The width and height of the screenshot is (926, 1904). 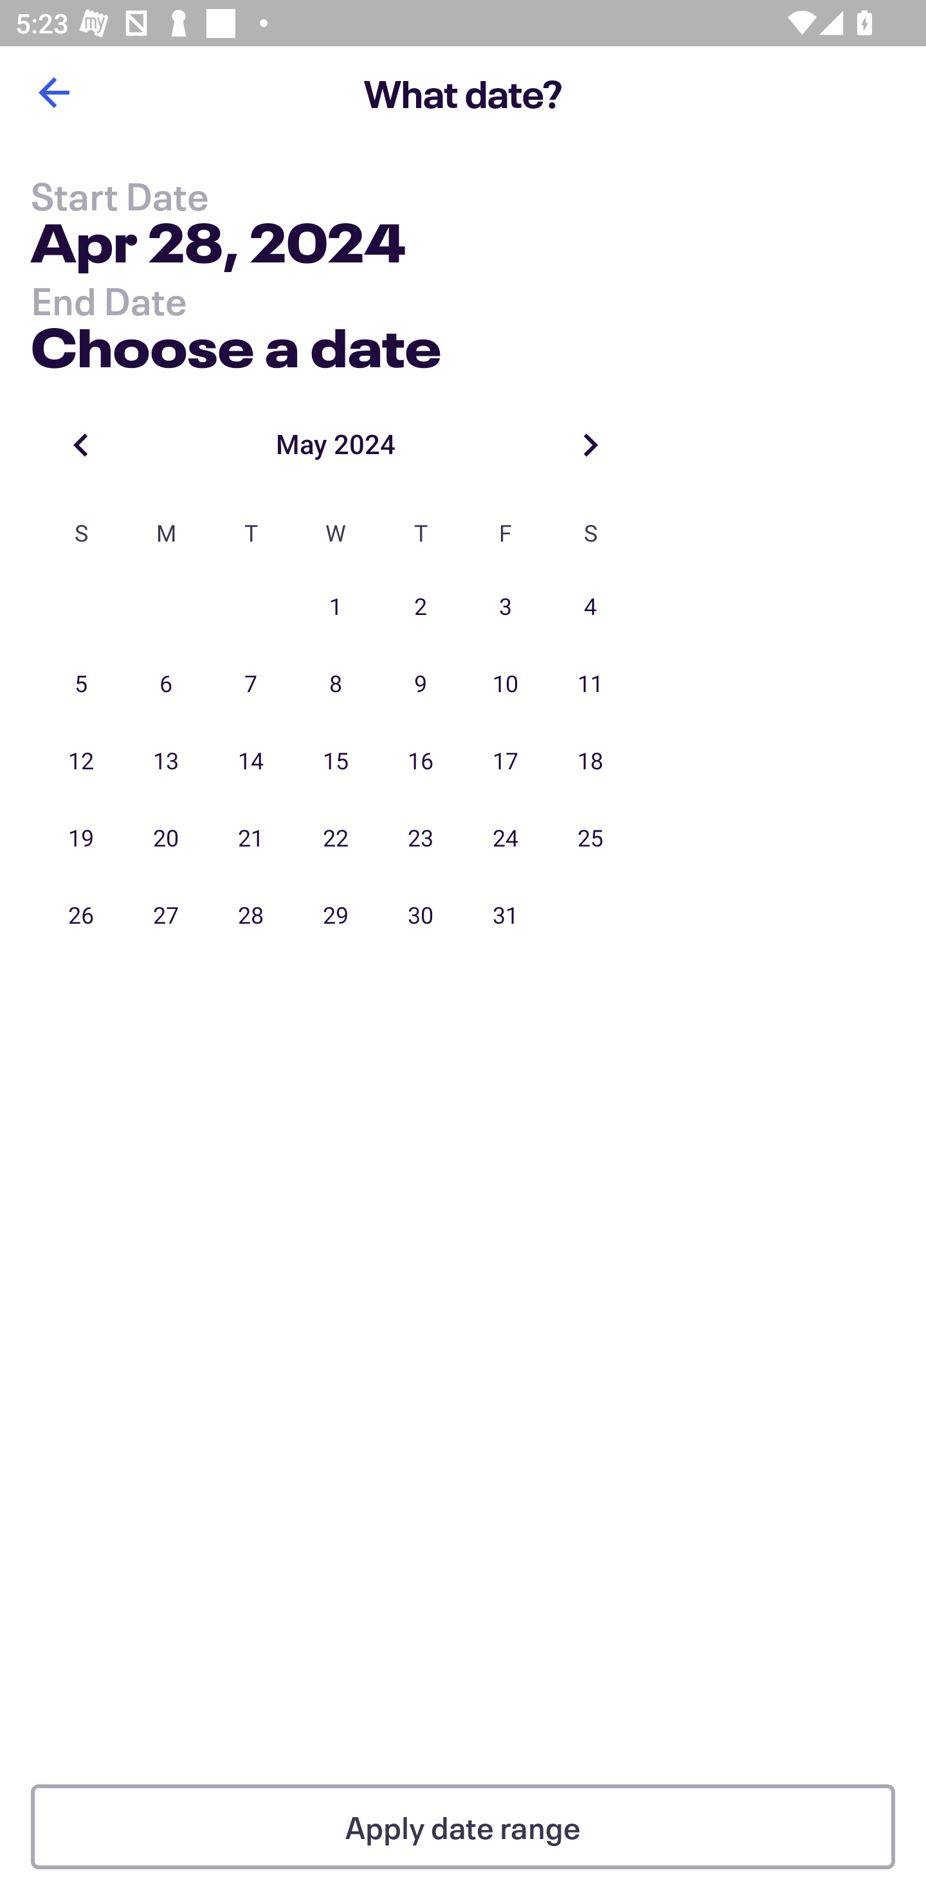 I want to click on 11 11 May 2024, so click(x=590, y=684).